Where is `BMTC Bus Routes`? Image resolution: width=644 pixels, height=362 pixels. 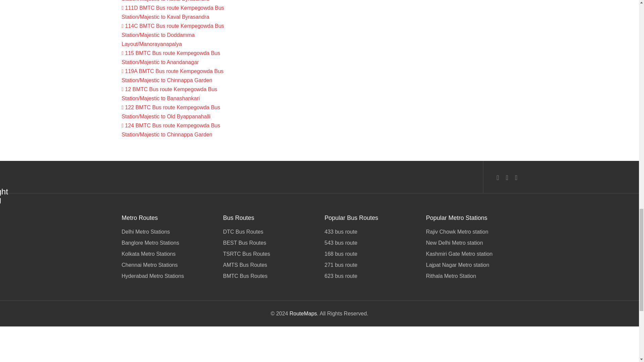
BMTC Bus Routes is located at coordinates (269, 275).